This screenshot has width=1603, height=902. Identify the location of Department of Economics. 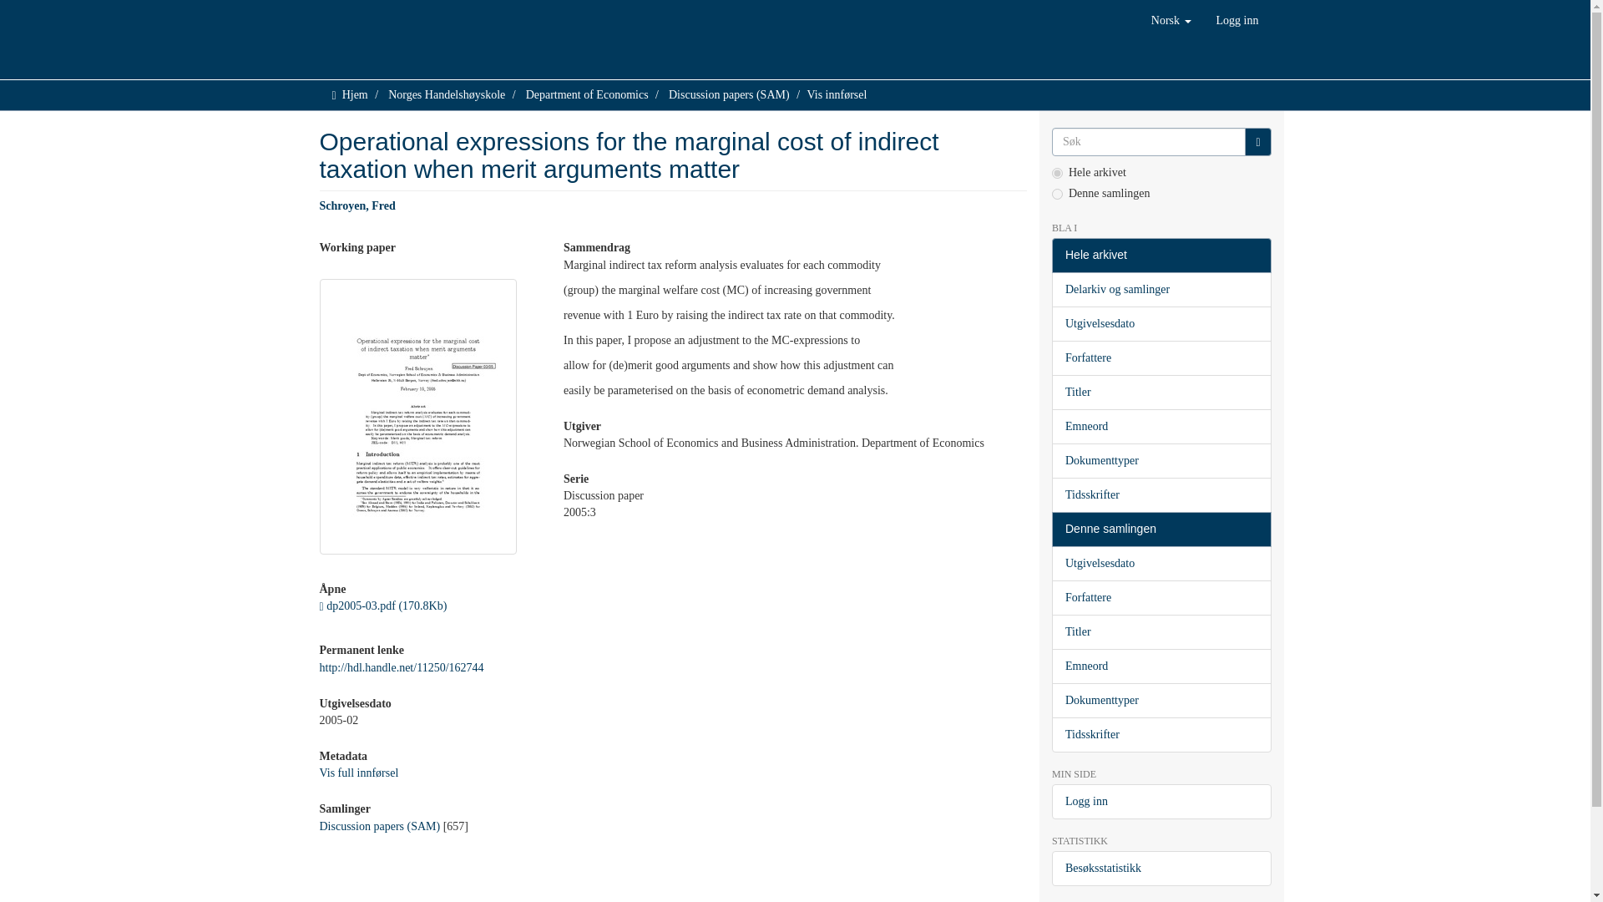
(587, 94).